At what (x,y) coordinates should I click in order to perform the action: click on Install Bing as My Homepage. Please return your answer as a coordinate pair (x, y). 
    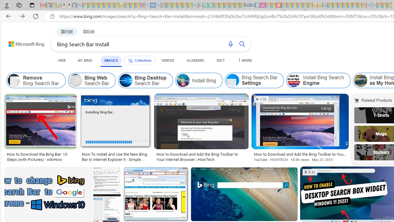
    Looking at the image, I should click on (360, 80).